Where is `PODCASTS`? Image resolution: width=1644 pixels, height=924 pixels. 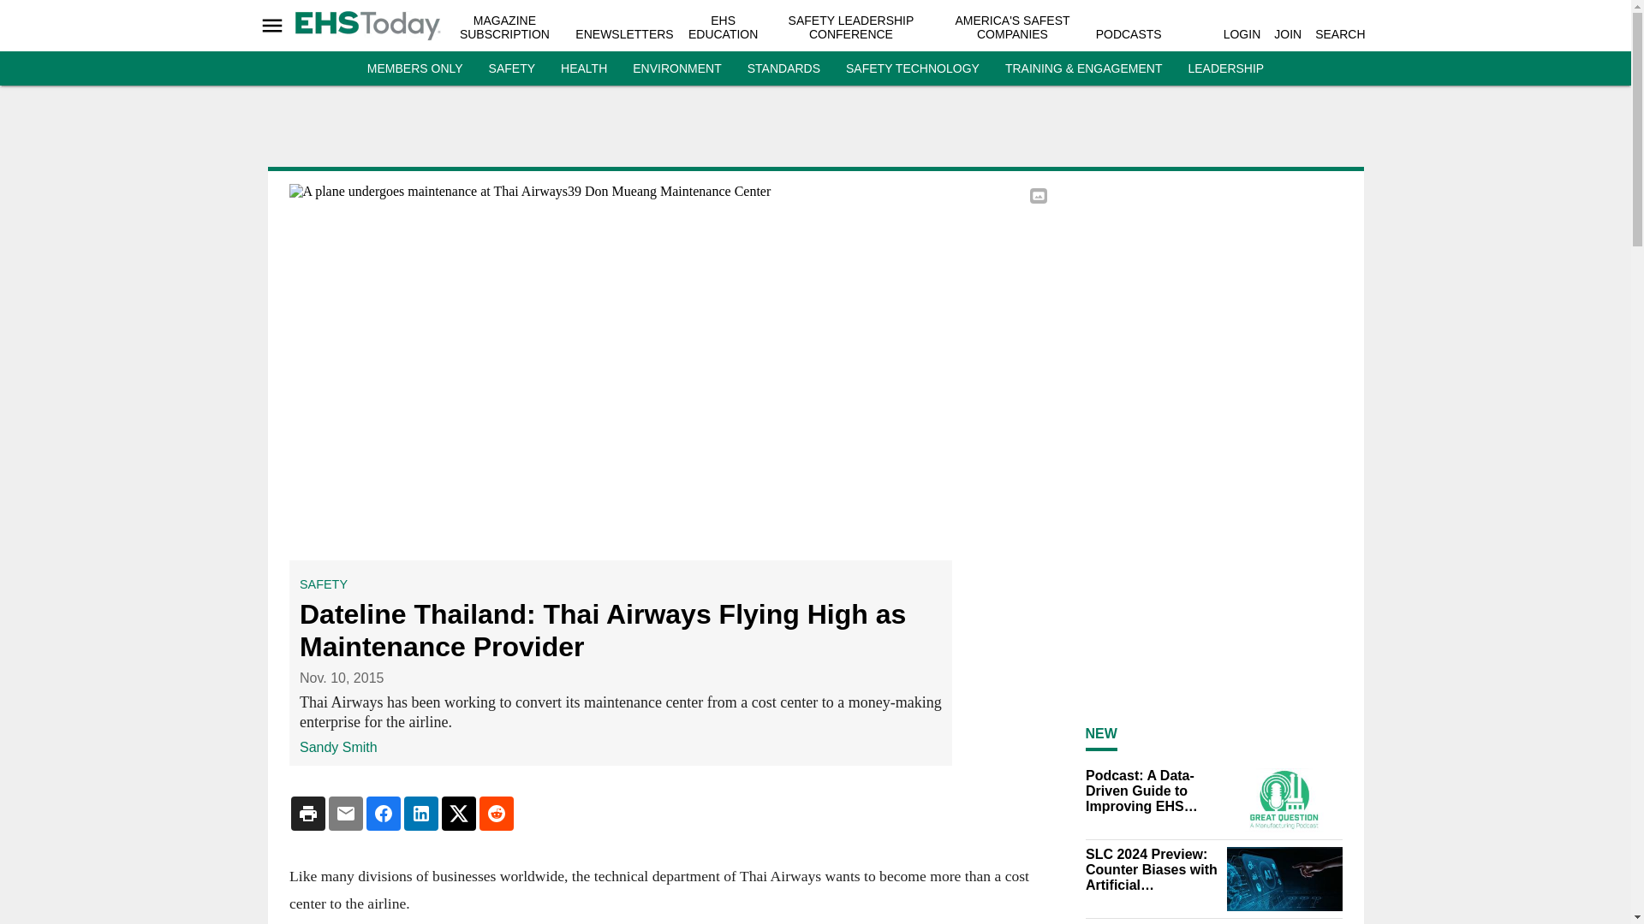 PODCASTS is located at coordinates (1129, 34).